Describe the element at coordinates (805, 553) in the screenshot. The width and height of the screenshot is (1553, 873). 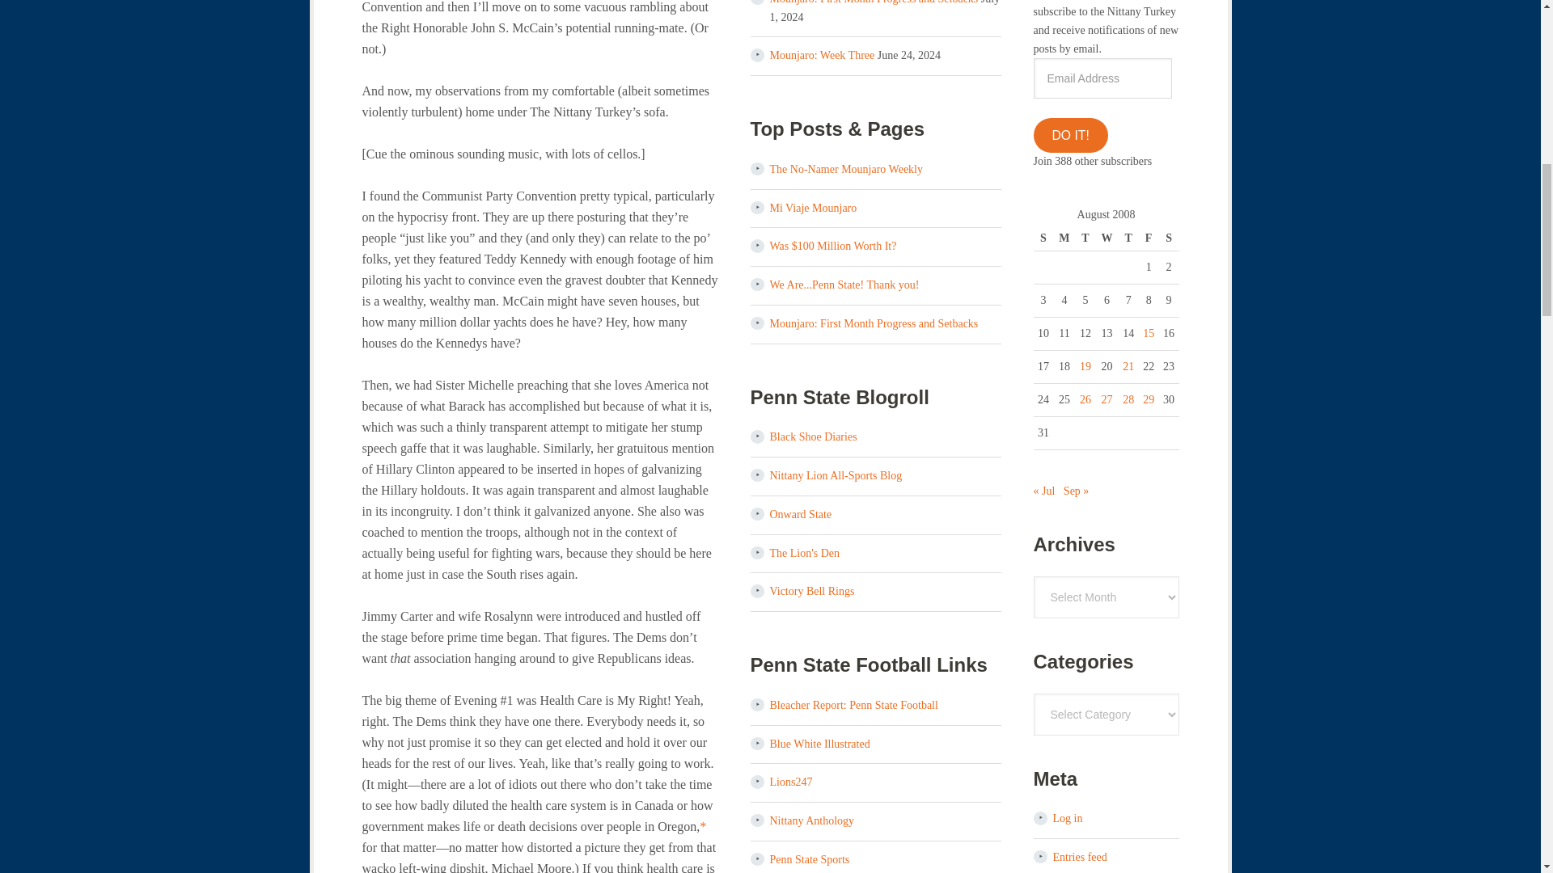
I see `by Todd Sponsler.` at that location.